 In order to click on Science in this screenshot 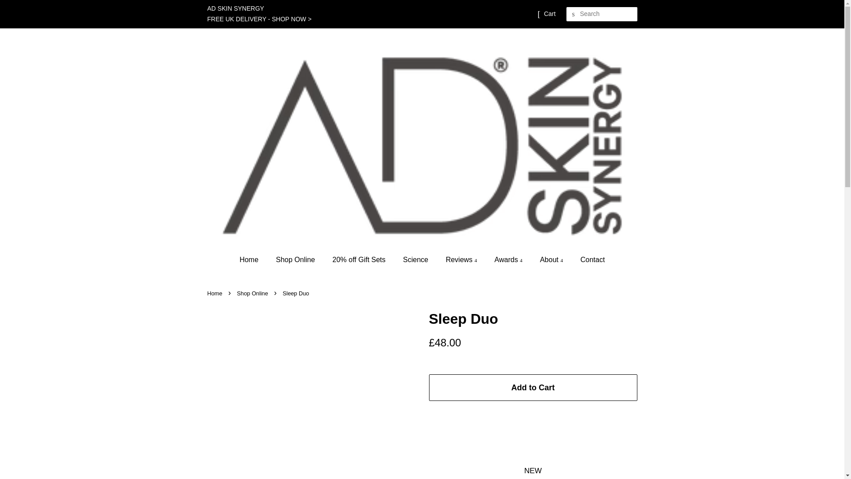, I will do `click(417, 259)`.